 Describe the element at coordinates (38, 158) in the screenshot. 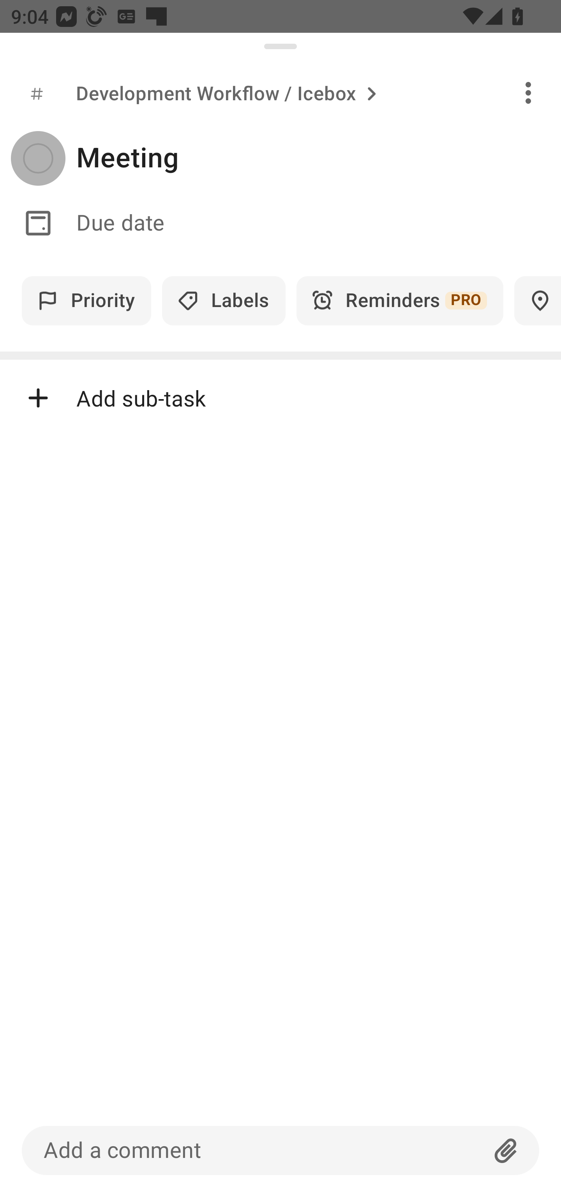

I see `Complete` at that location.